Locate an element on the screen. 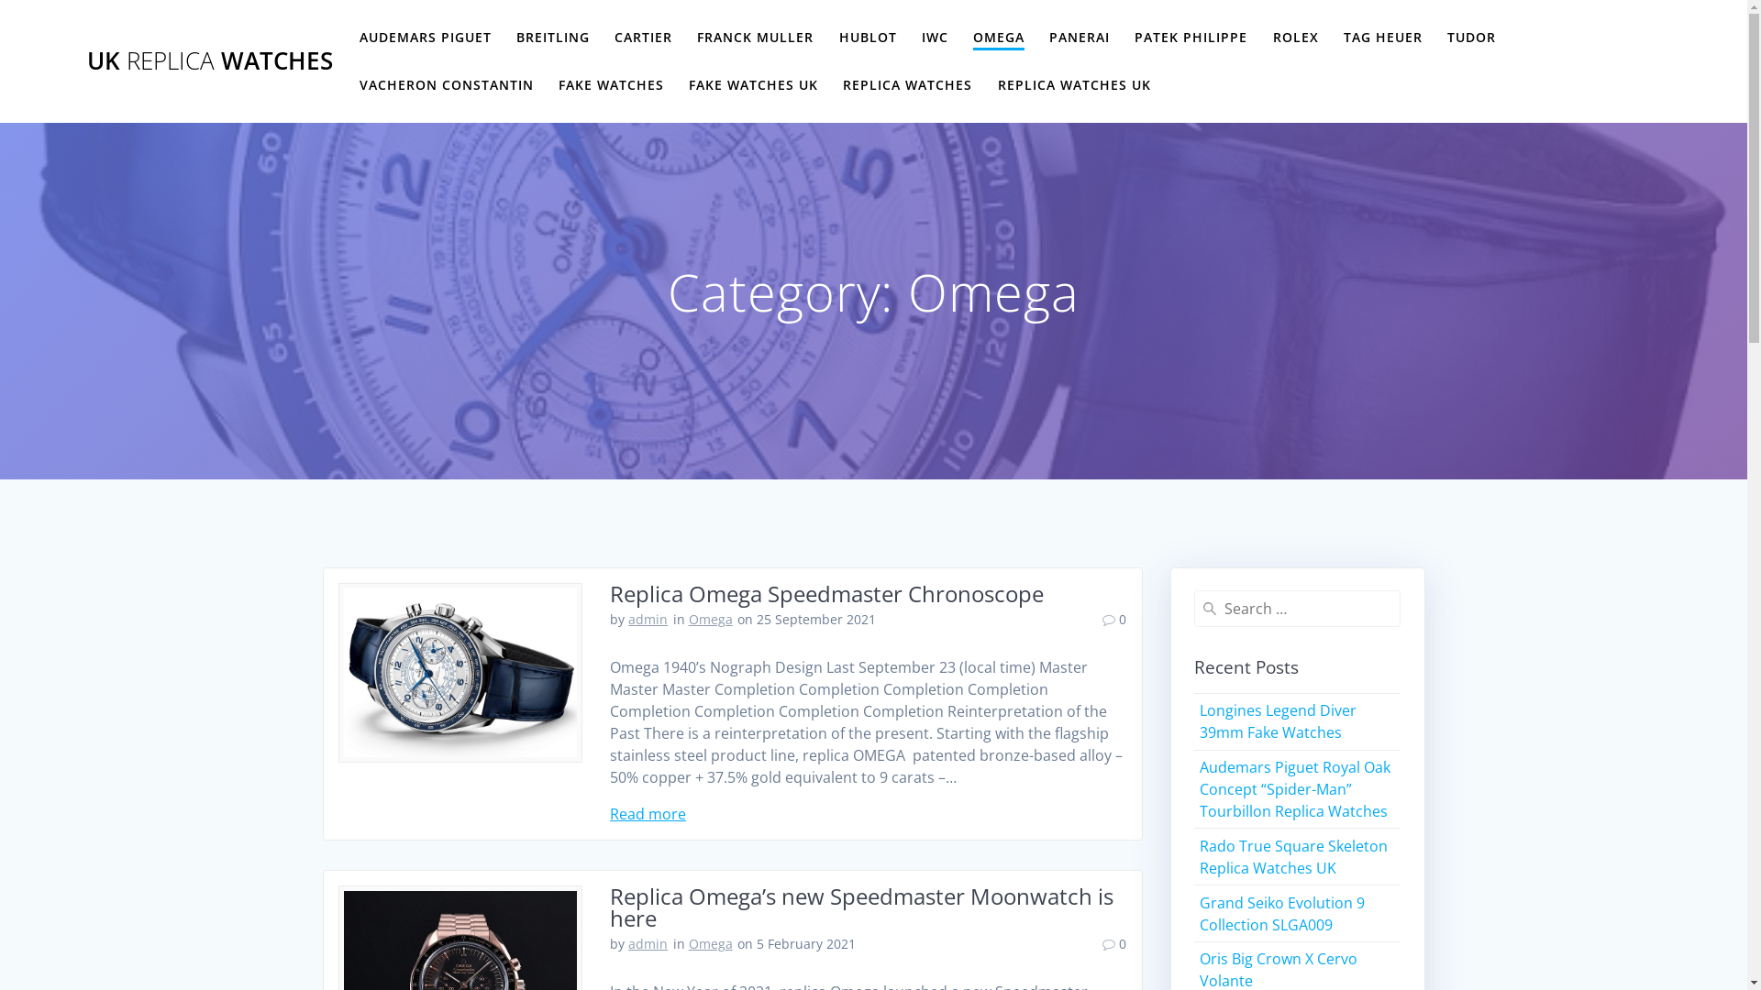  FRANCK MULLER is located at coordinates (756, 38).